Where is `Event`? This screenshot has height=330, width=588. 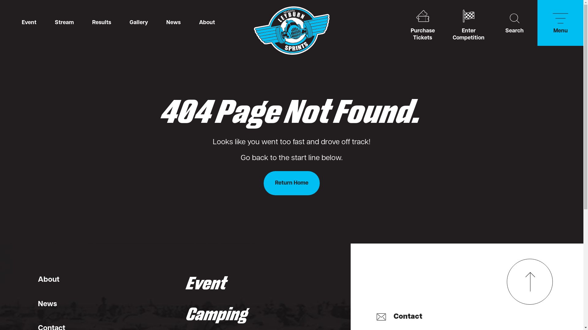 Event is located at coordinates (217, 284).